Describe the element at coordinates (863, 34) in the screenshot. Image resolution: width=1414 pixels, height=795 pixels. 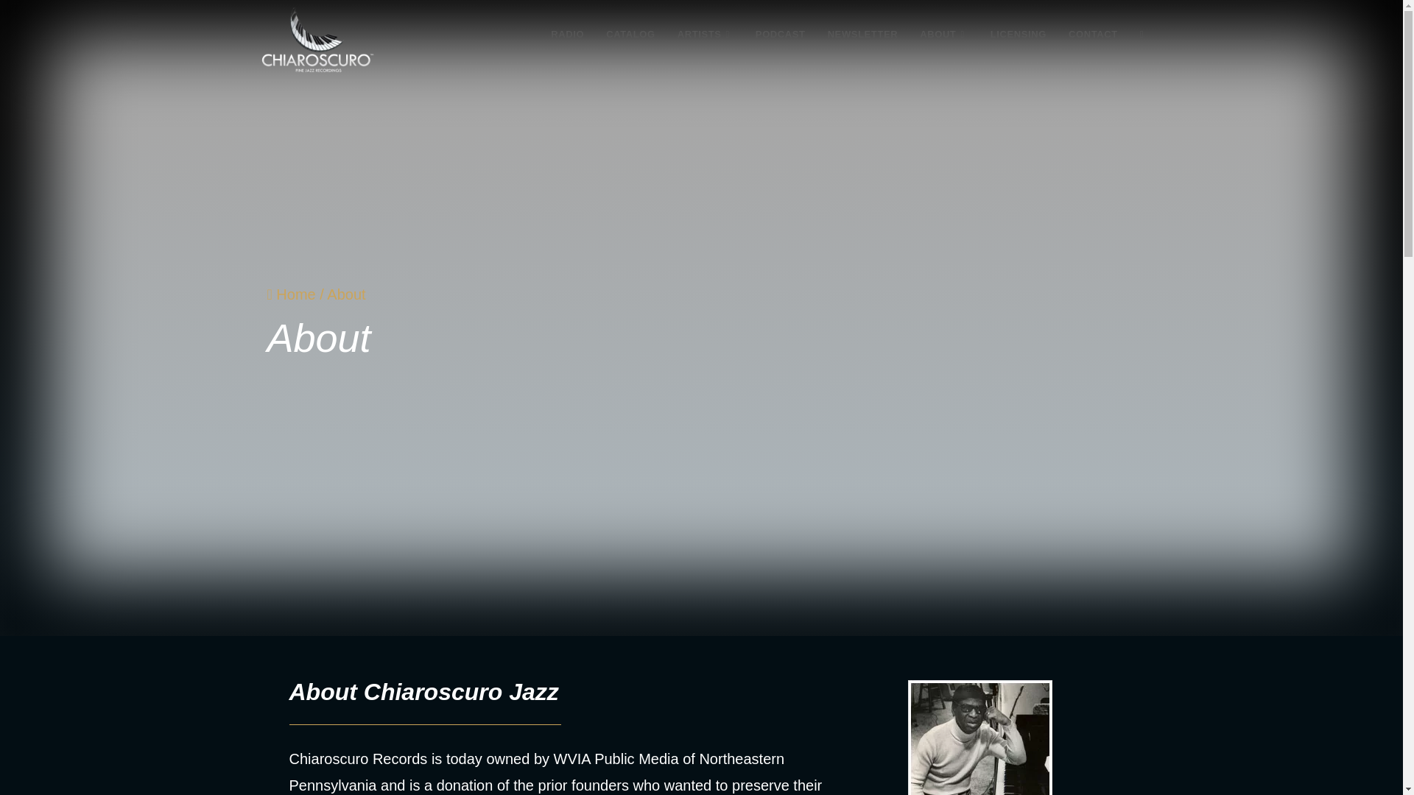
I see `NEWSLETTER` at that location.